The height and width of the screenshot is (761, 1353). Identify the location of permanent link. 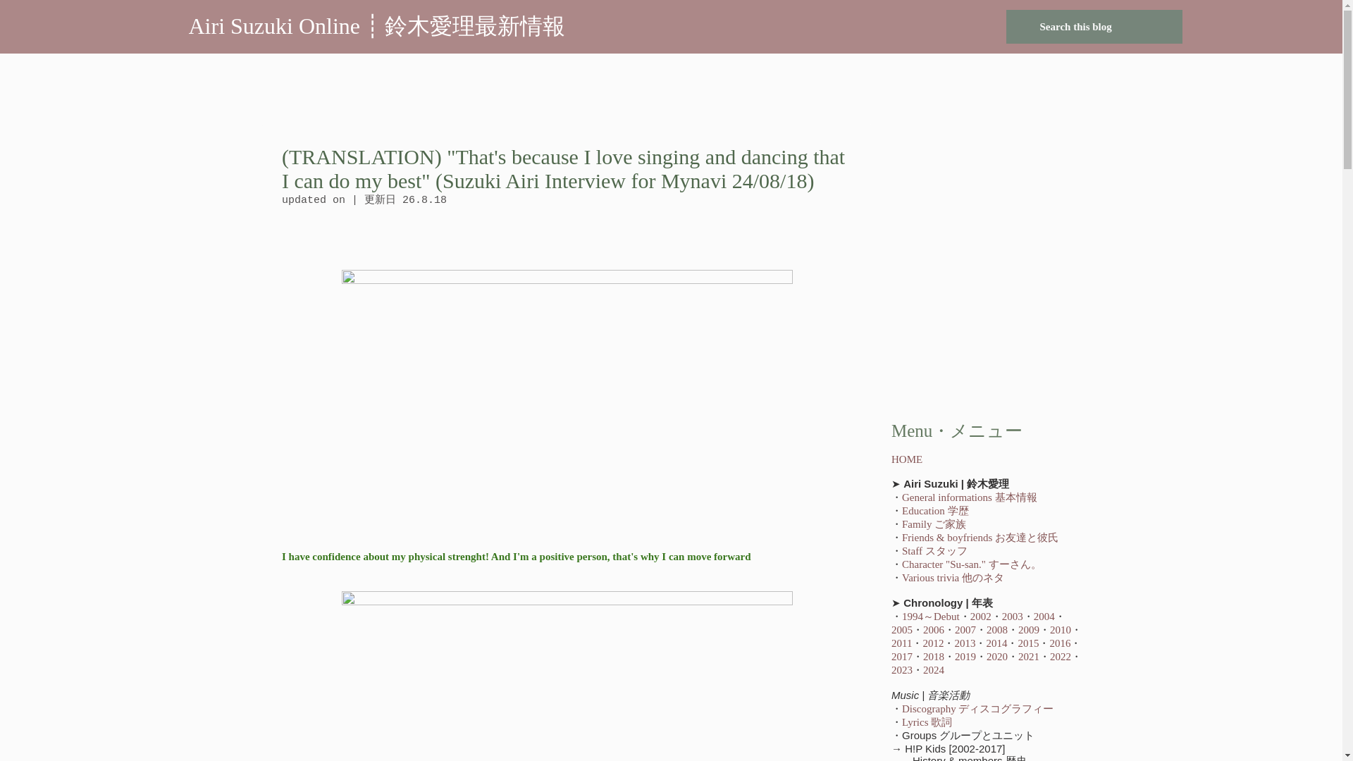
(424, 200).